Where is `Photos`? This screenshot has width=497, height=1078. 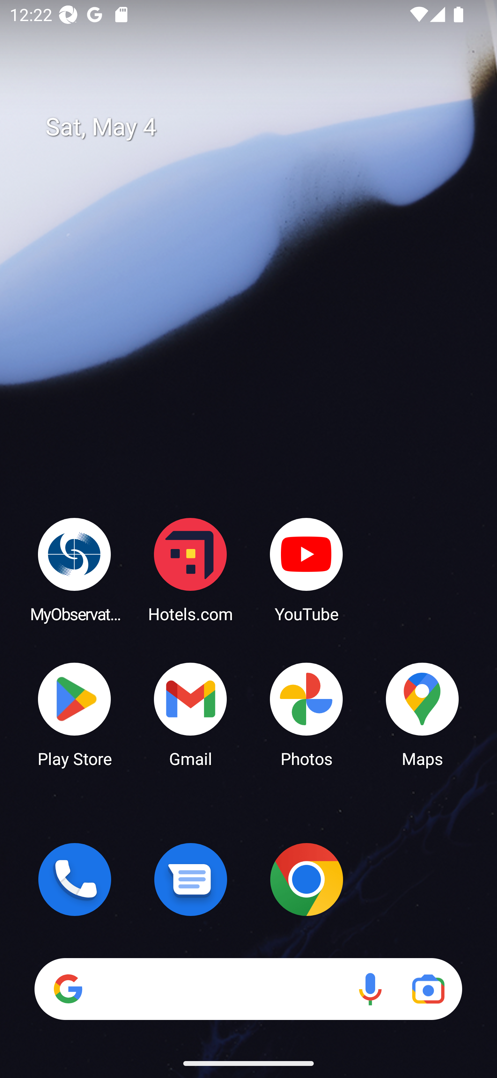 Photos is located at coordinates (306, 714).